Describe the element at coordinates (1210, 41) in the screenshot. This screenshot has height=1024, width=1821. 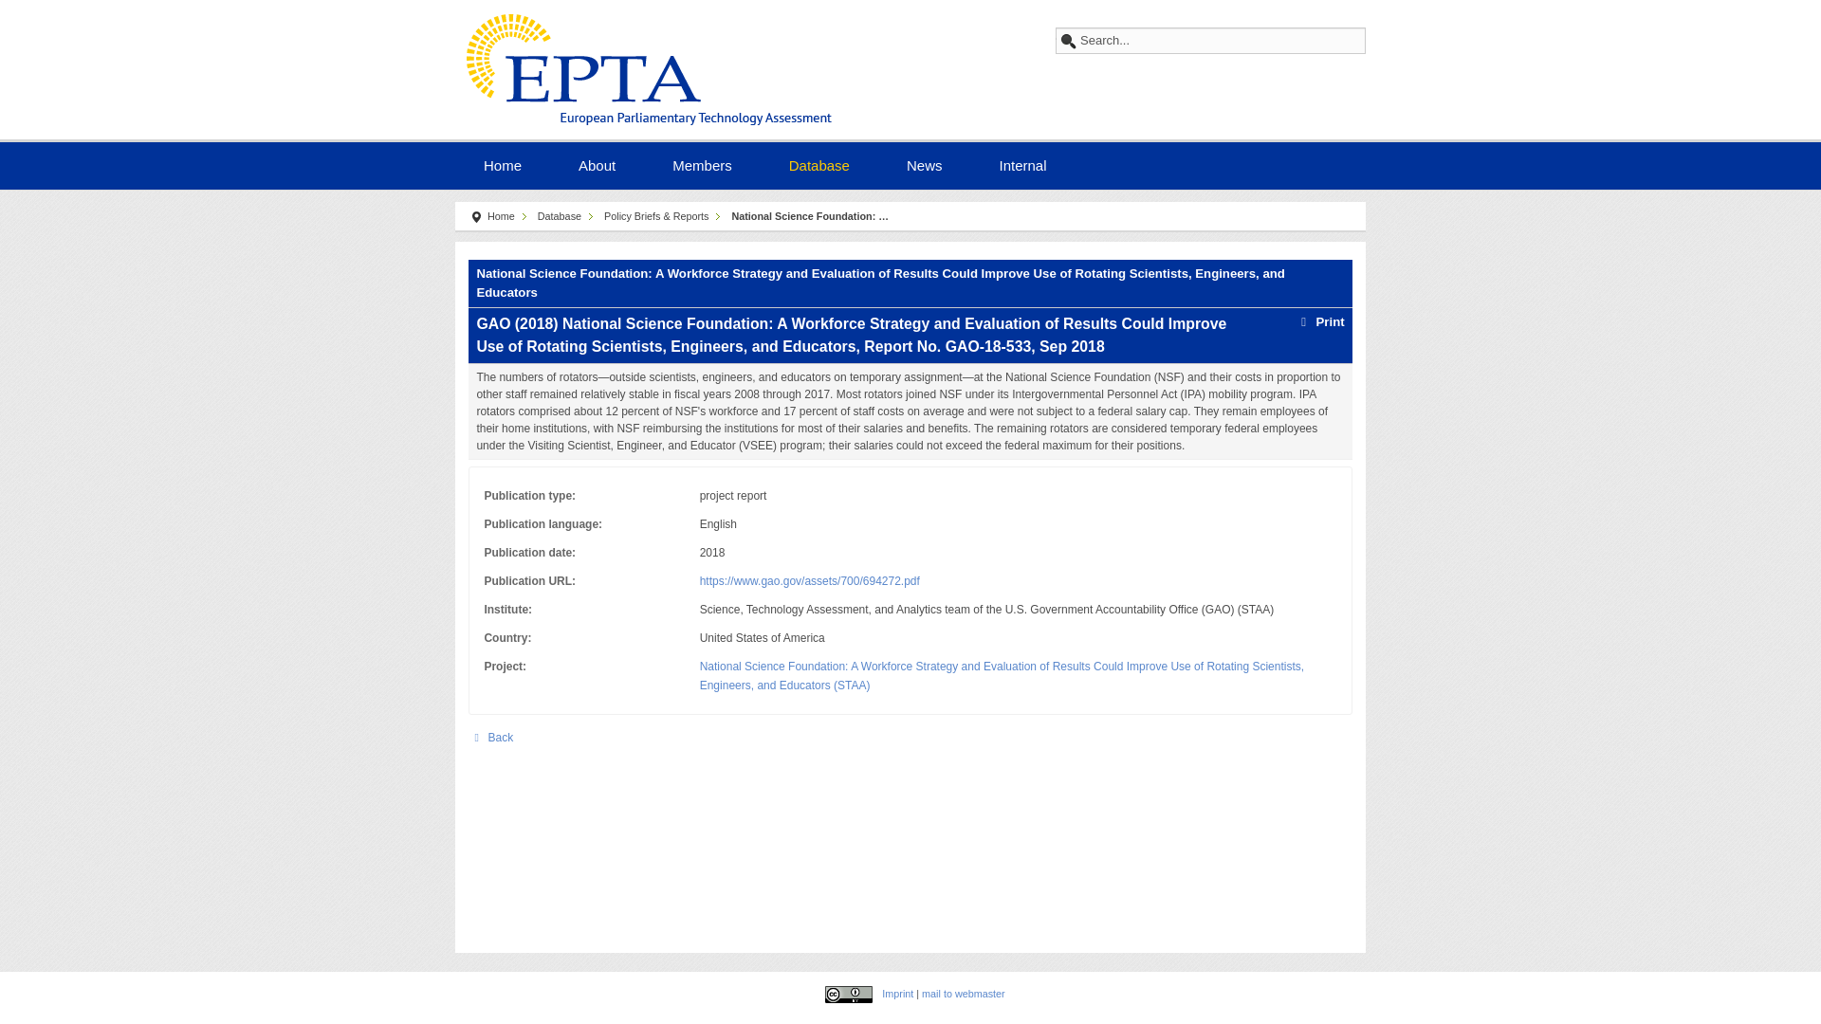
I see `Search...` at that location.